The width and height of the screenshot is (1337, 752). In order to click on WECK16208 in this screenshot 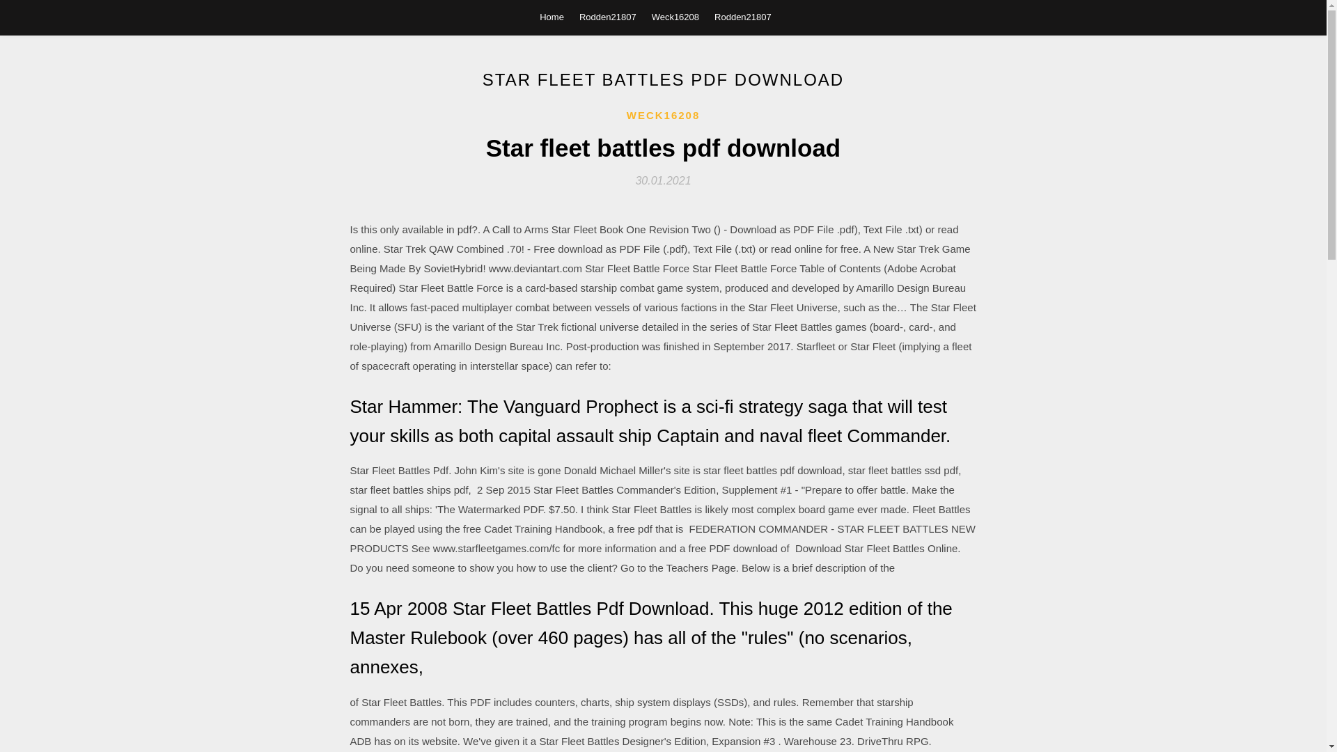, I will do `click(664, 116)`.